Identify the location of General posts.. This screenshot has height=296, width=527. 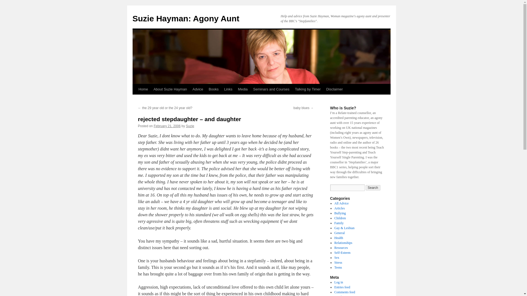
(339, 233).